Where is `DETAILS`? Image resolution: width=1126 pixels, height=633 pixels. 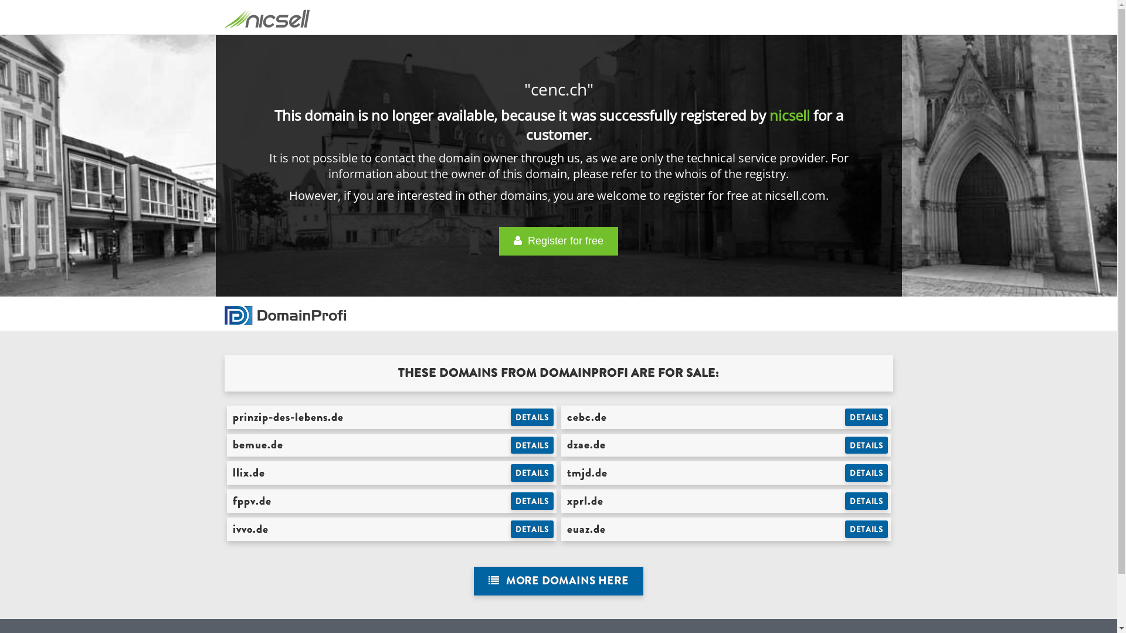 DETAILS is located at coordinates (533, 445).